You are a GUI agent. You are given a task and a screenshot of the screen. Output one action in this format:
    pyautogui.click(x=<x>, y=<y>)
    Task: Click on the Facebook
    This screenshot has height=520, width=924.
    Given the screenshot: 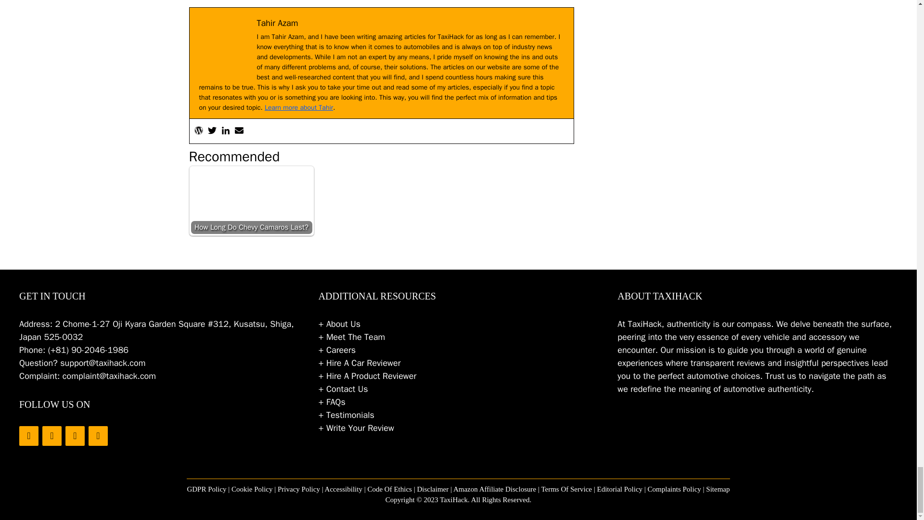 What is the action you would take?
    pyautogui.click(x=29, y=435)
    